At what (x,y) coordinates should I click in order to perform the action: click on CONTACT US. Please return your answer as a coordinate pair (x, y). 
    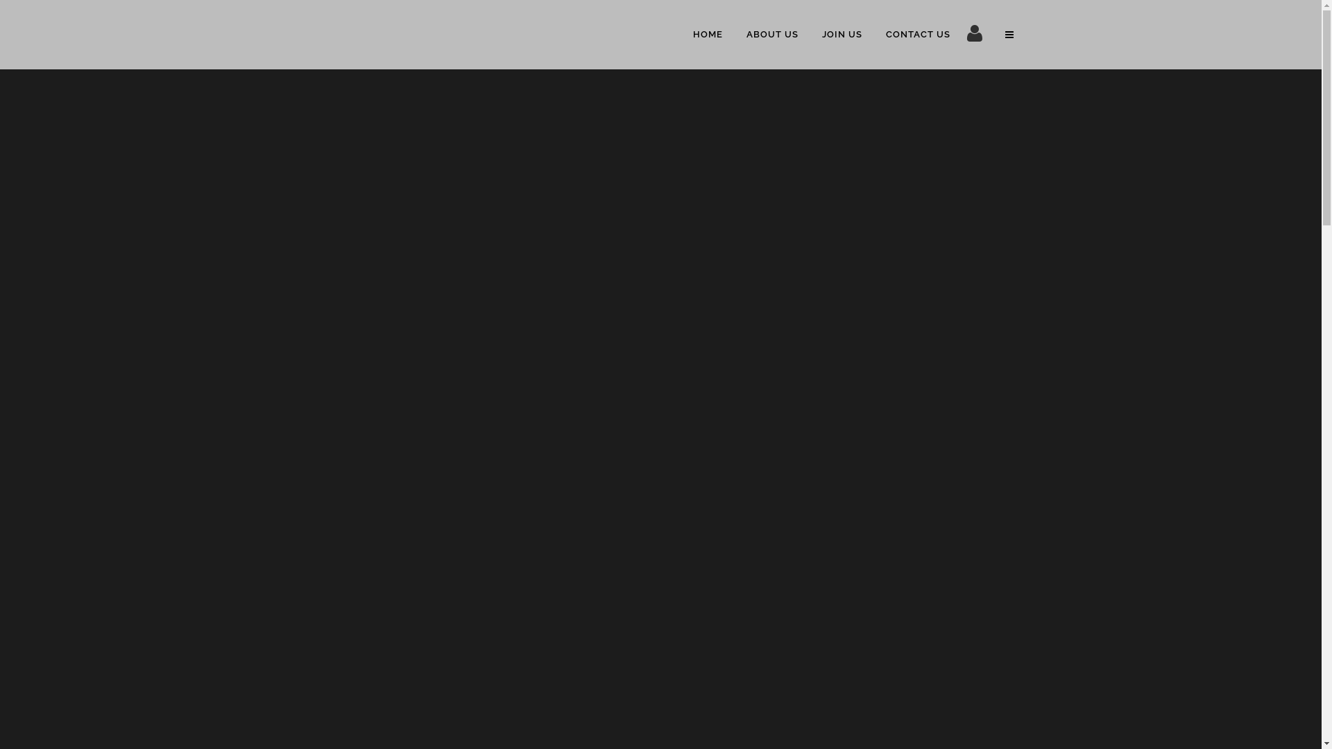
    Looking at the image, I should click on (919, 35).